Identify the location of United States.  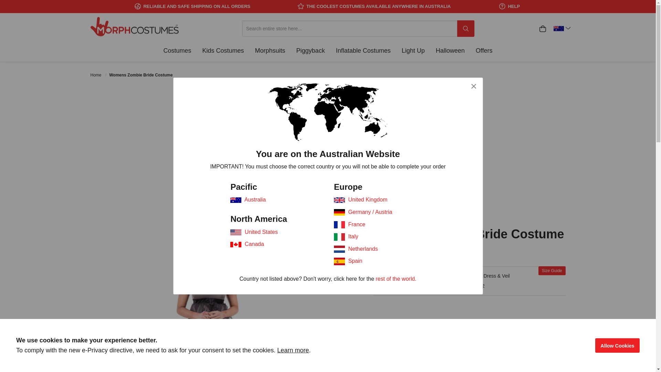
(261, 231).